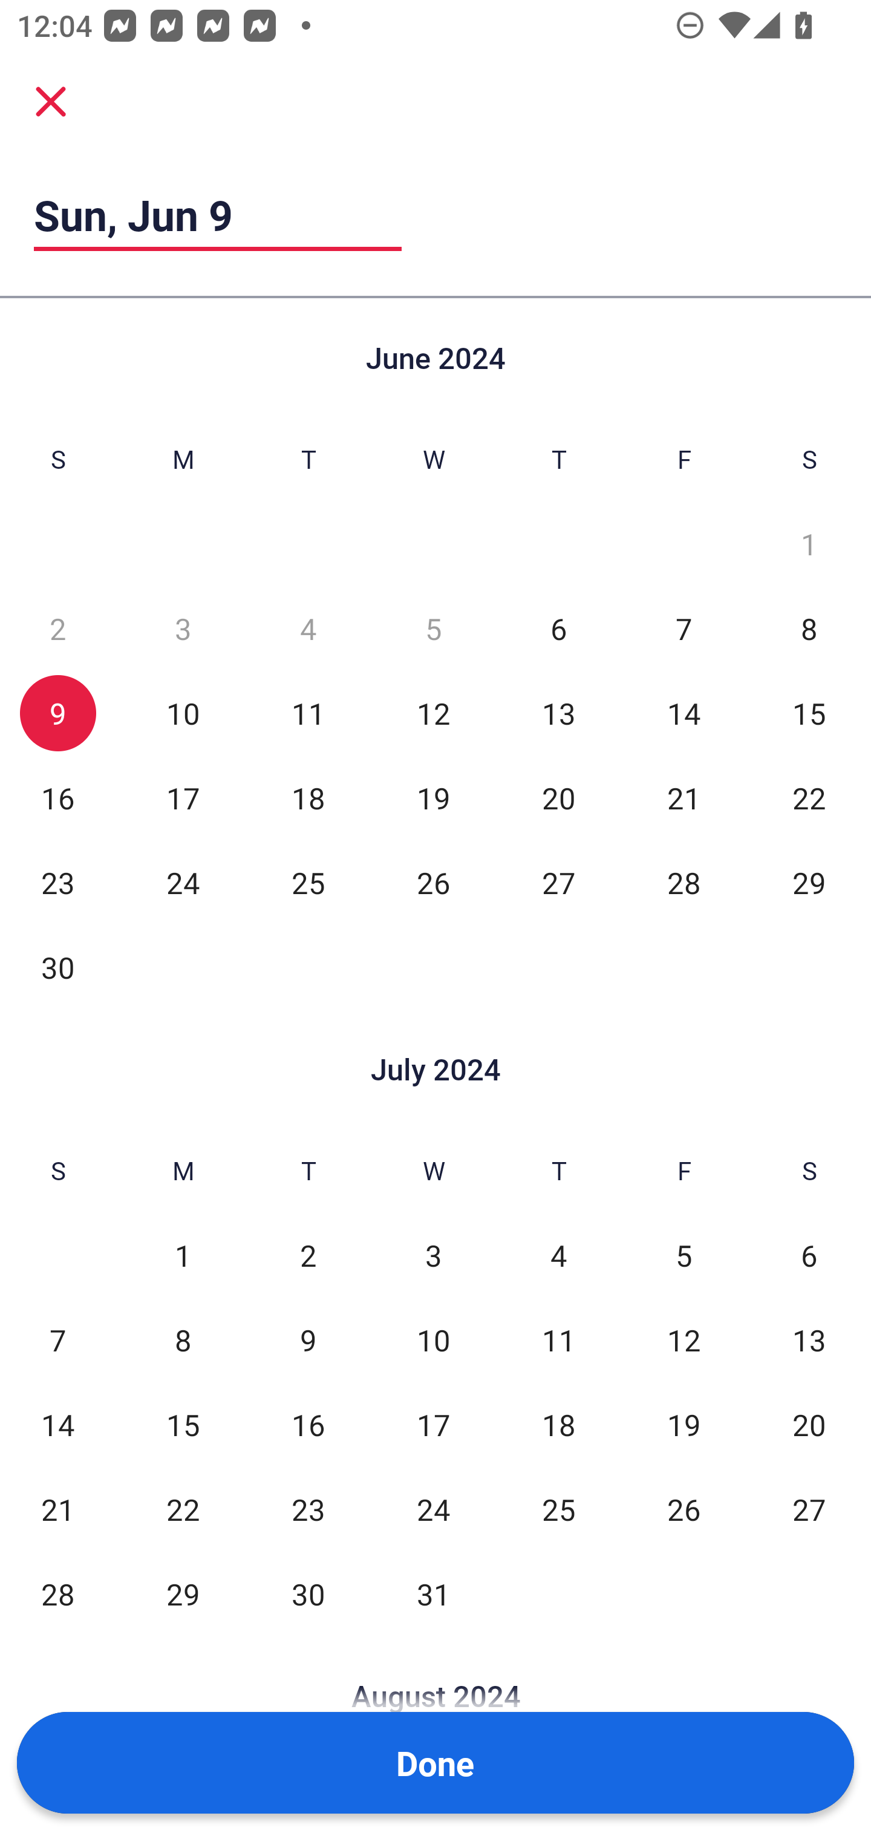  What do you see at coordinates (183, 713) in the screenshot?
I see `10 Mon, Jun 10, Not Selected` at bounding box center [183, 713].